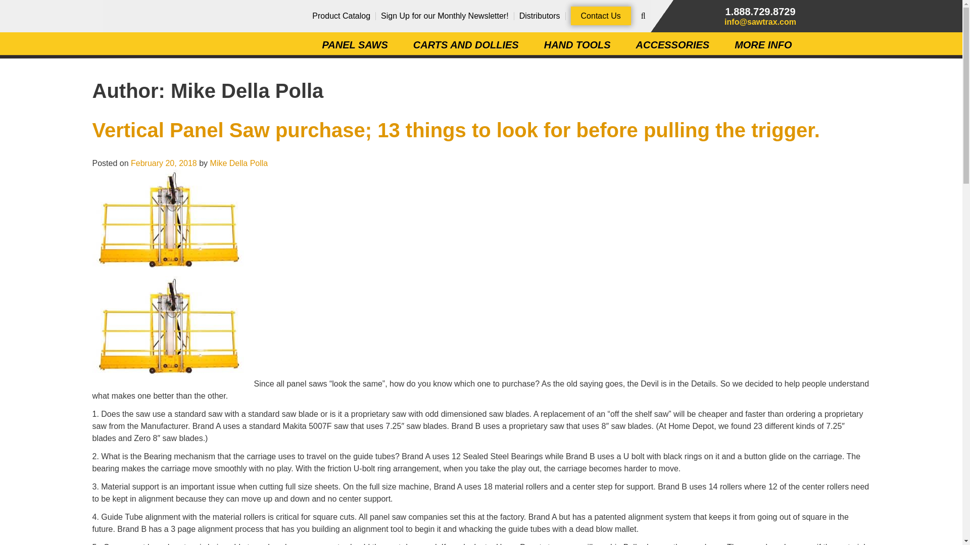 The height and width of the screenshot is (545, 970). I want to click on Sign Up for our Monthly Newsletter!, so click(445, 15).